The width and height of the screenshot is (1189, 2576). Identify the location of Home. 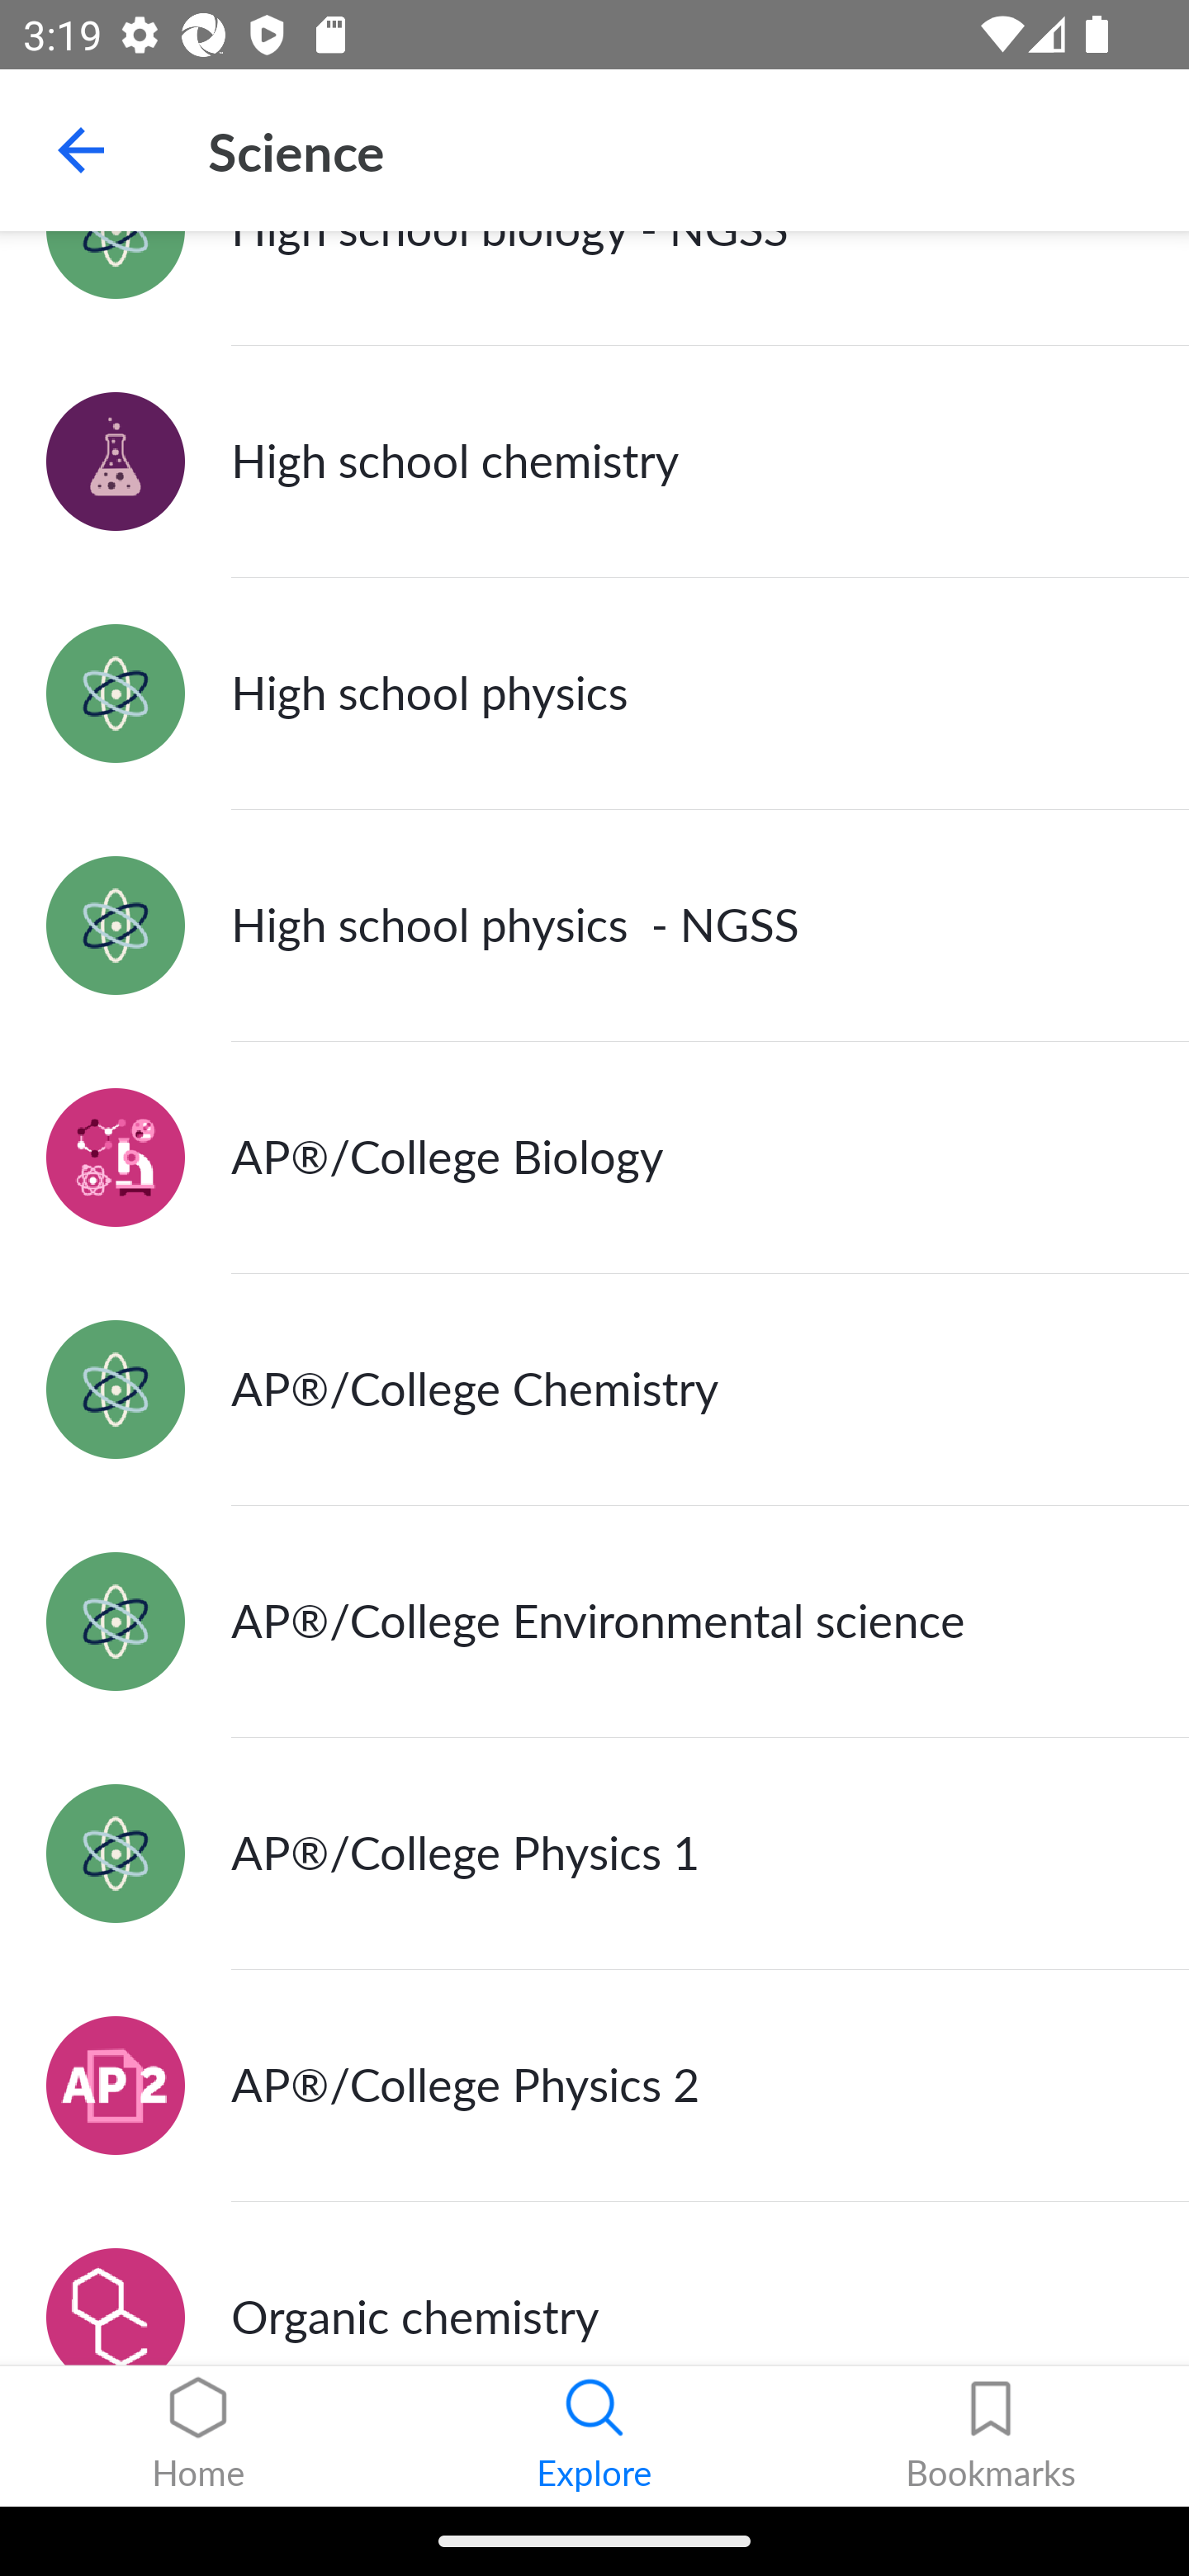
(198, 2436).